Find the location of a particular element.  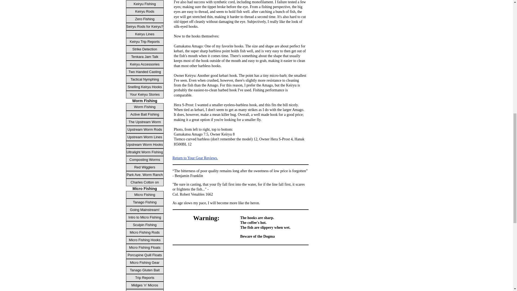

Upstream Worm Lines is located at coordinates (145, 137).